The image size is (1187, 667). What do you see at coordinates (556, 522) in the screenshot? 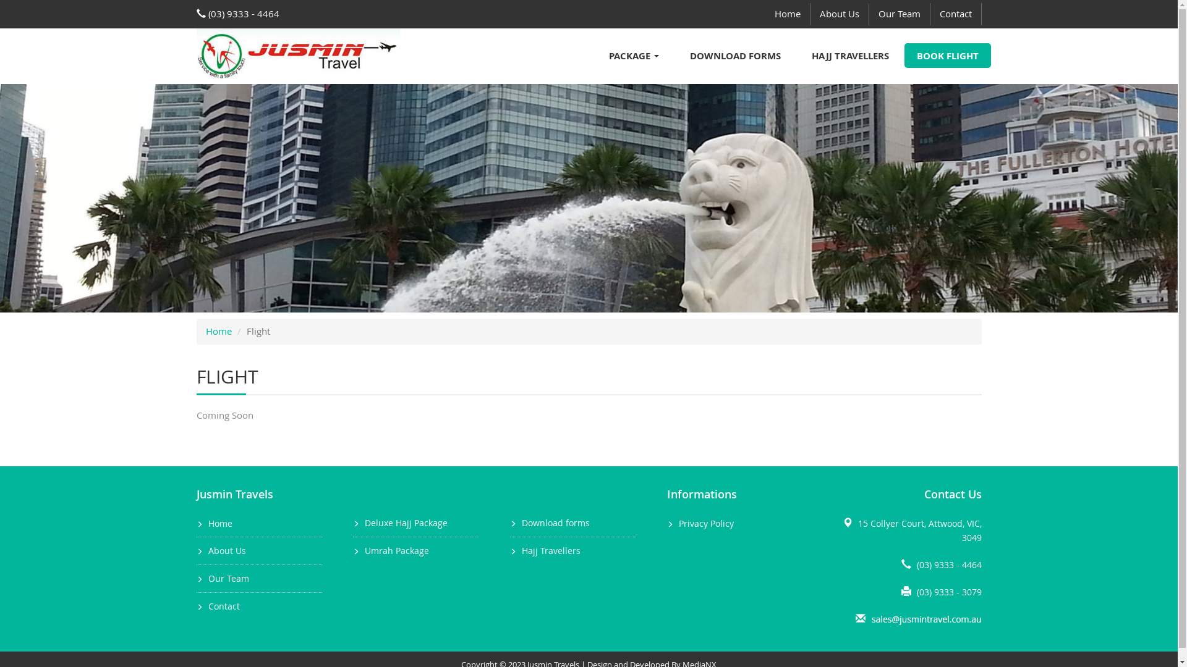
I see `Download forms` at bounding box center [556, 522].